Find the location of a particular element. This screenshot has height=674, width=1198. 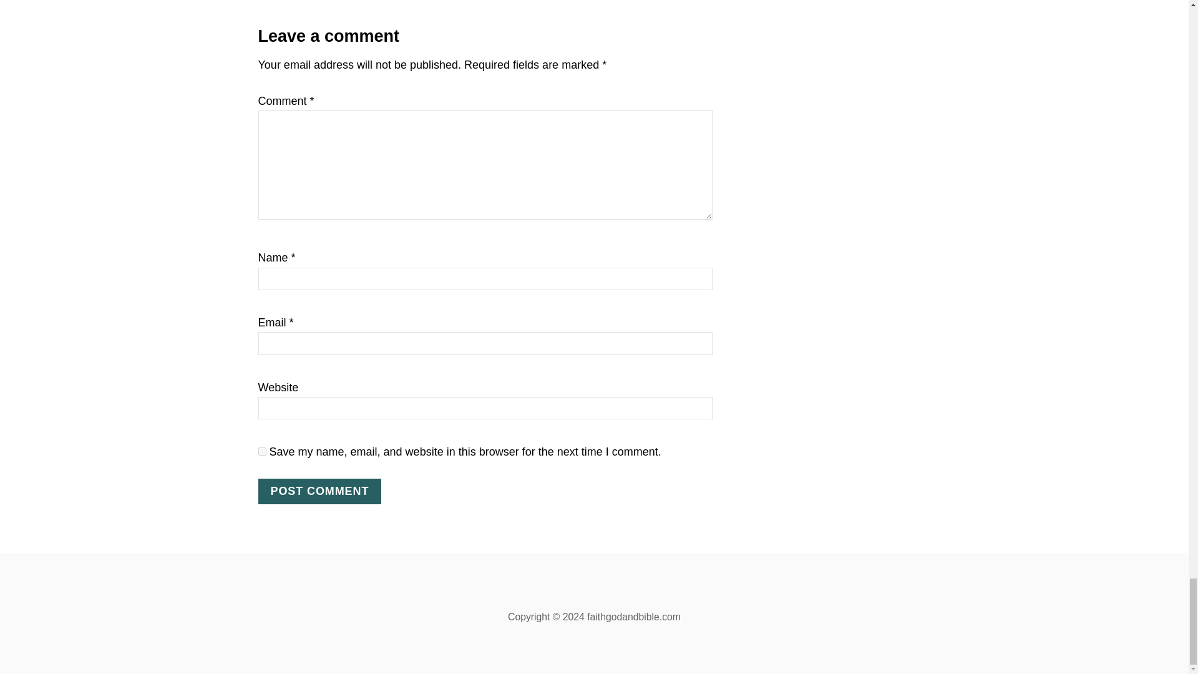

Post Comment is located at coordinates (320, 491).